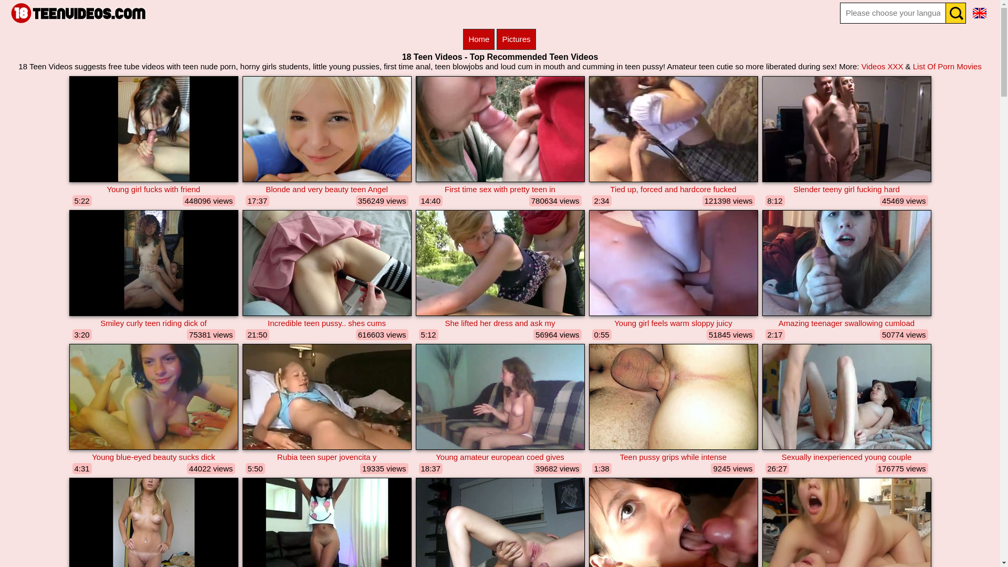  What do you see at coordinates (847, 457) in the screenshot?
I see `Sexually inexperienced young couple` at bounding box center [847, 457].